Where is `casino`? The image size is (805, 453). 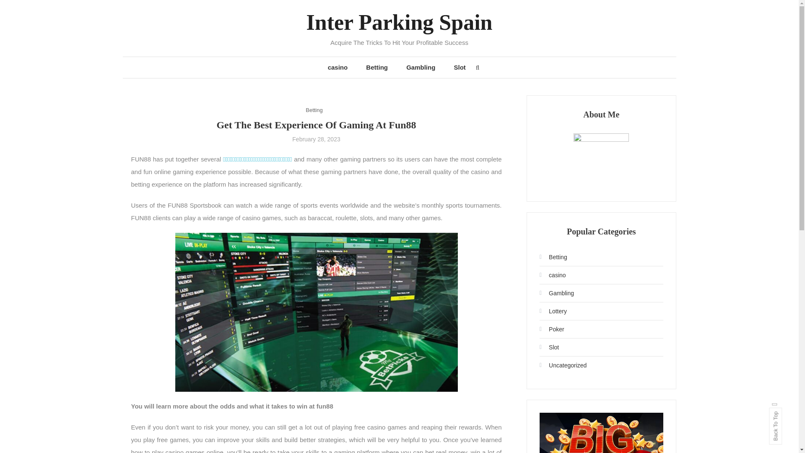
casino is located at coordinates (338, 67).